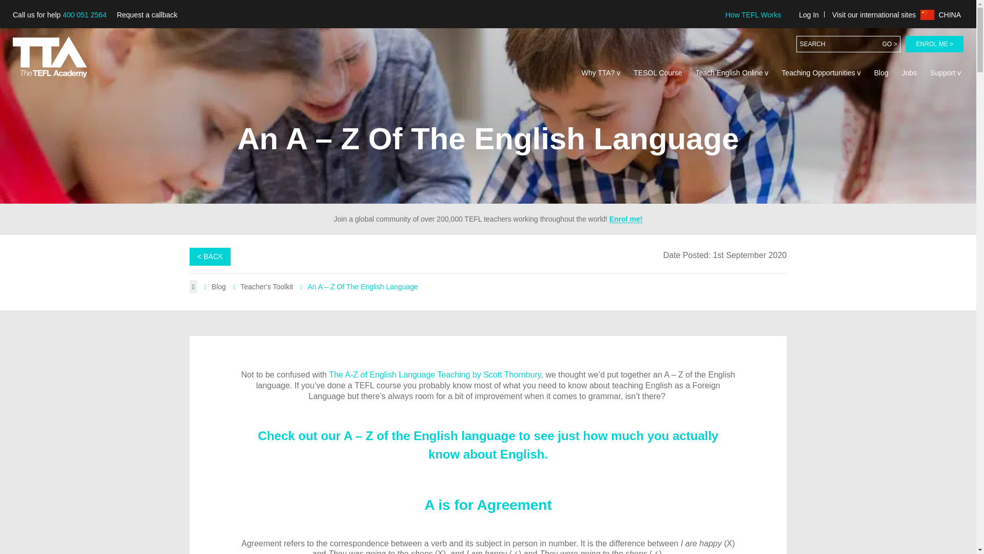  What do you see at coordinates (601, 73) in the screenshot?
I see `Why TTA? v` at bounding box center [601, 73].